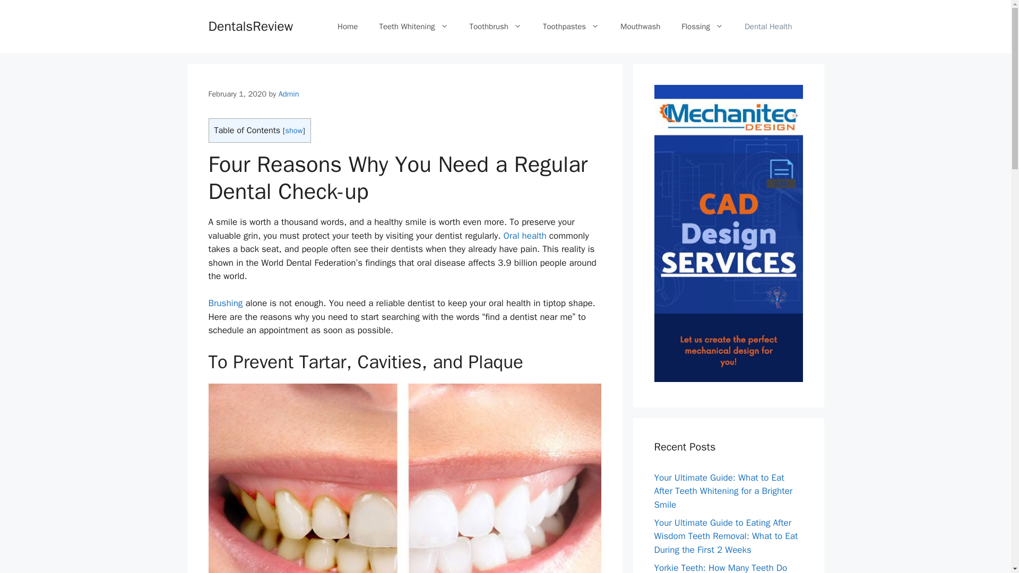 The width and height of the screenshot is (1019, 573). Describe the element at coordinates (289, 93) in the screenshot. I see `View all posts by Admin` at that location.